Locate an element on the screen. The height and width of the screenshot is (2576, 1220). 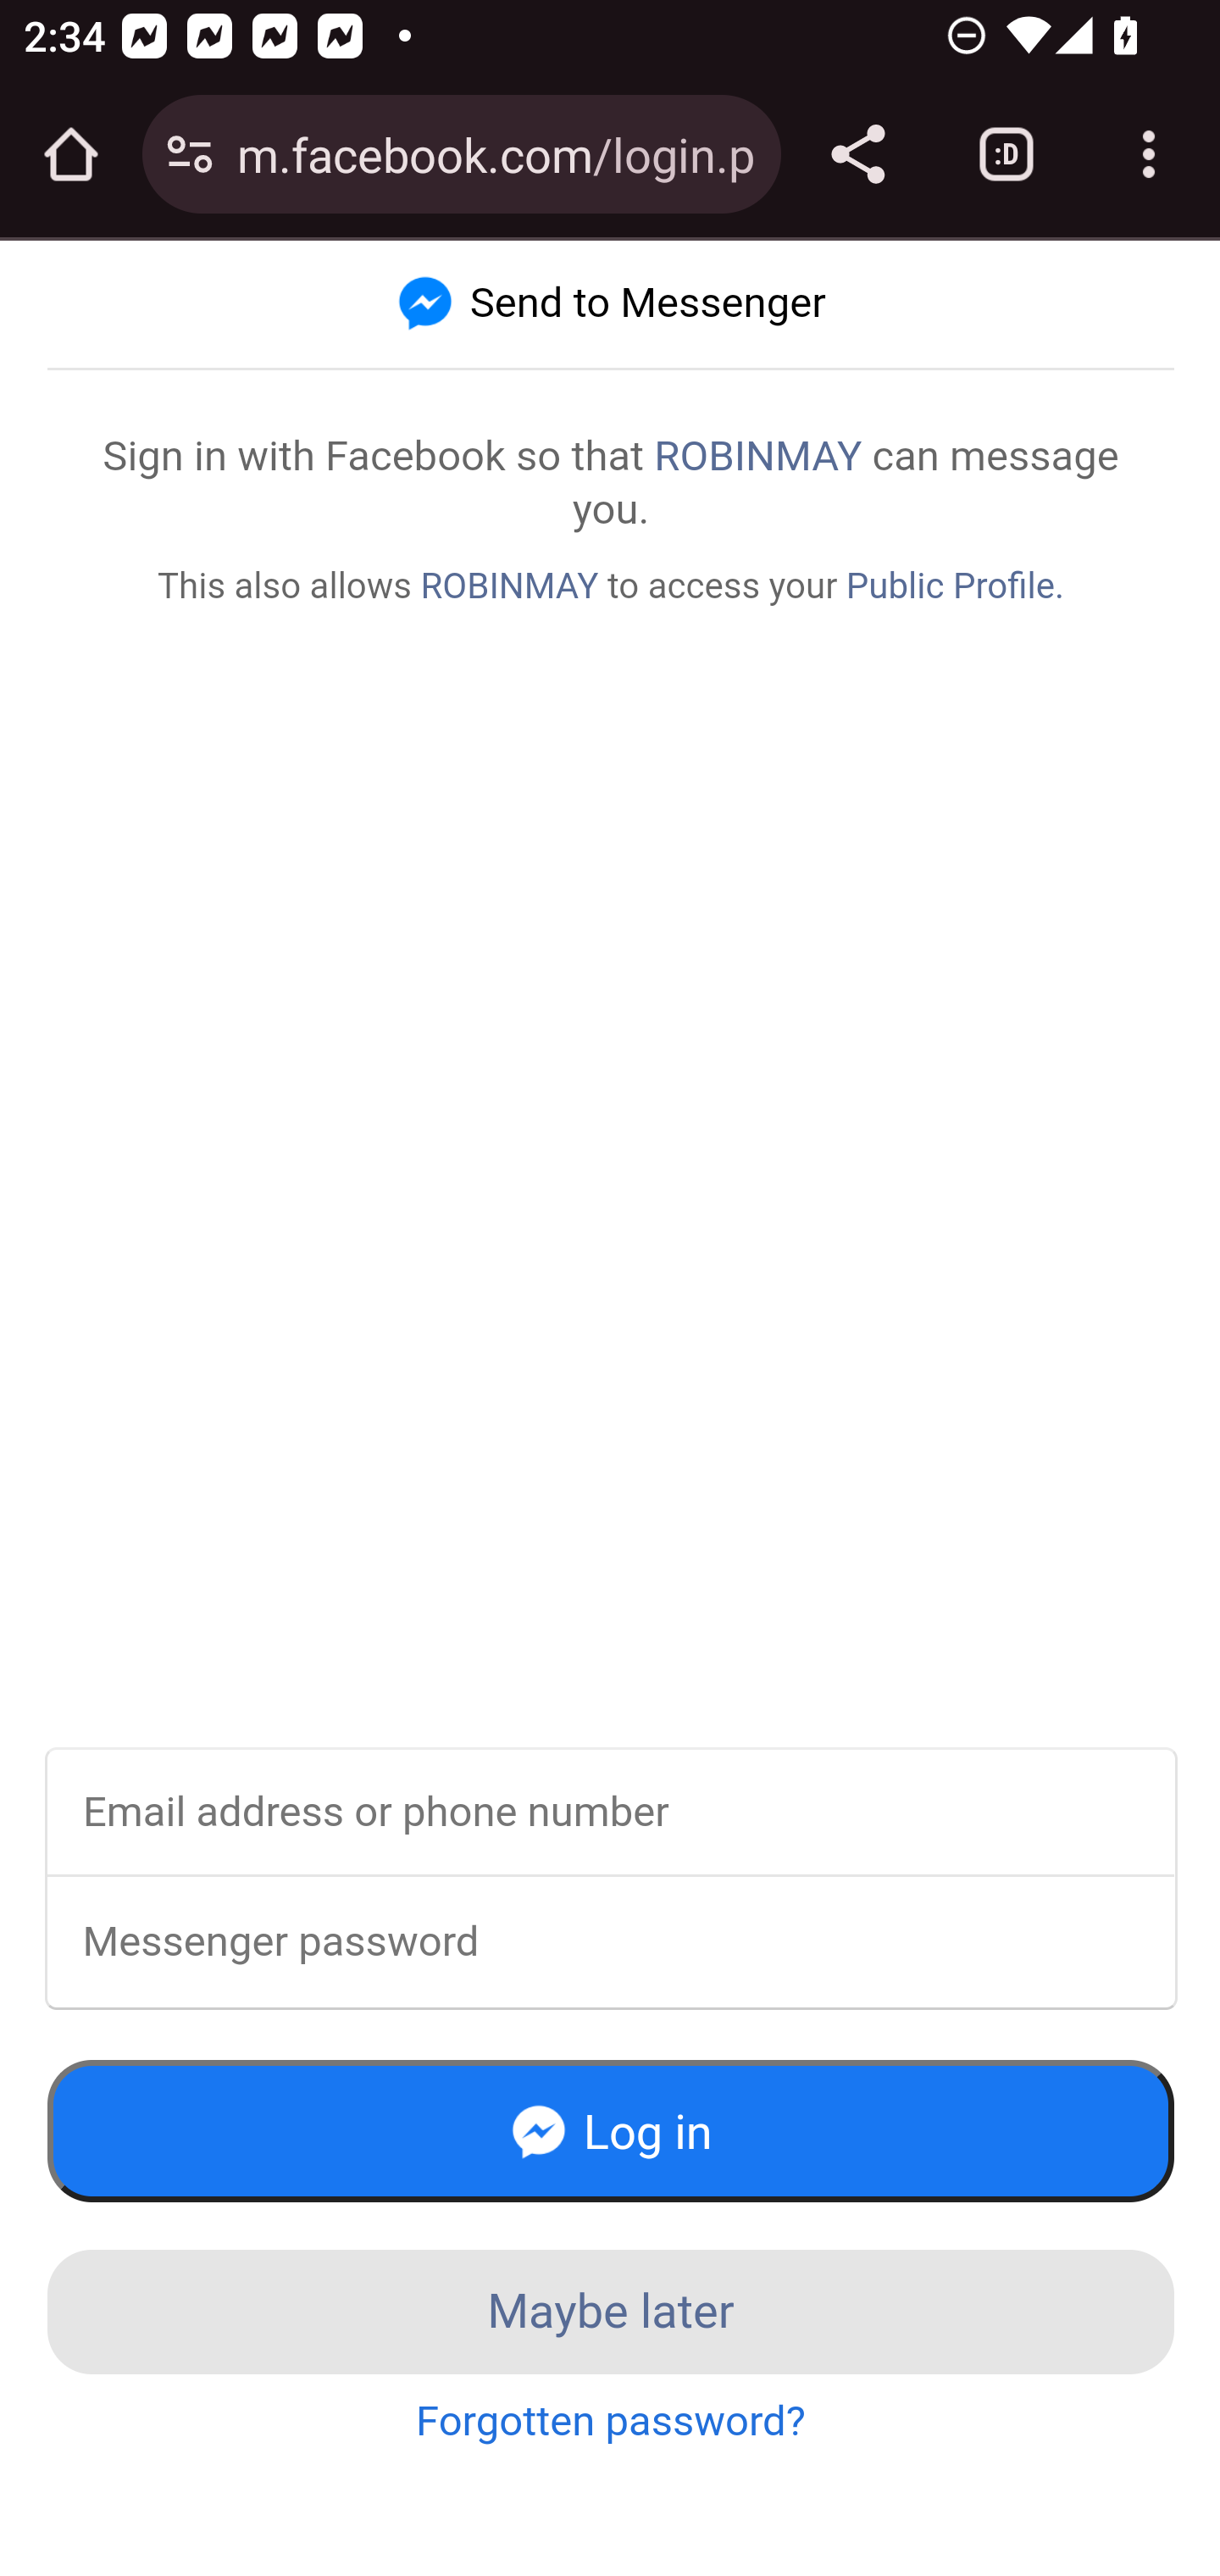
Connection is secure is located at coordinates (190, 154).